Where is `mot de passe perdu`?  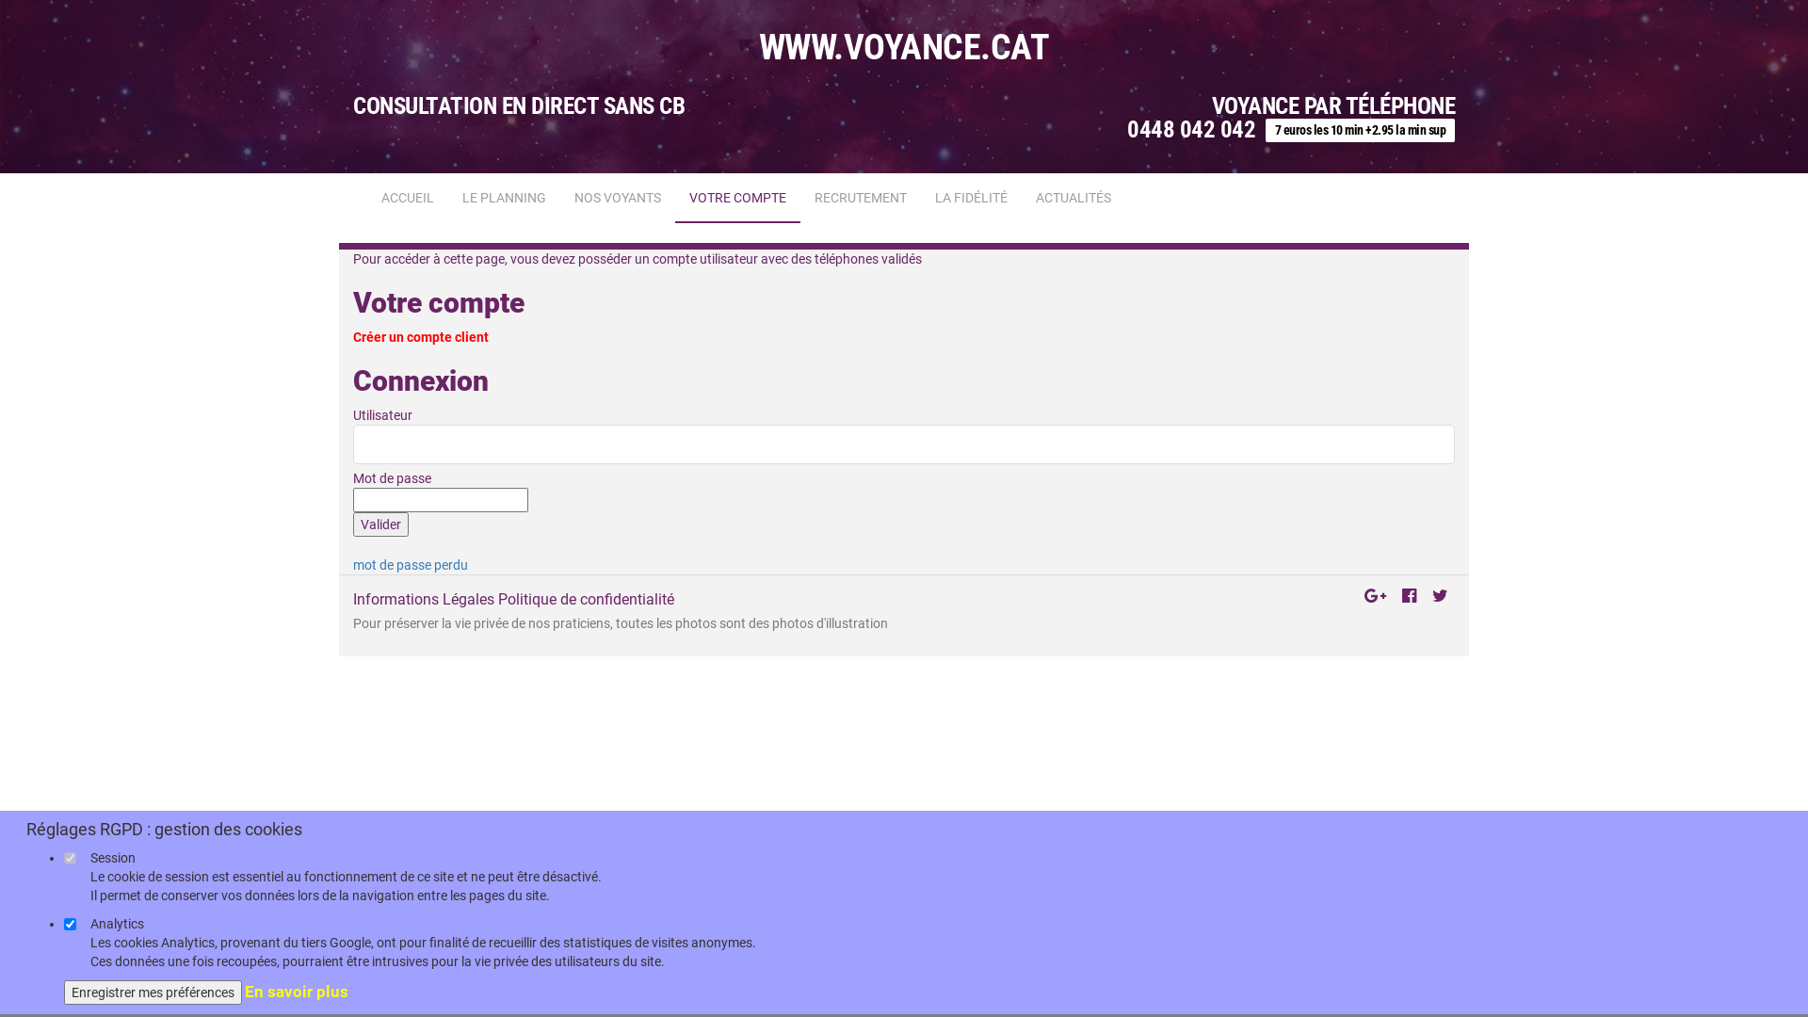
mot de passe perdu is located at coordinates (411, 565).